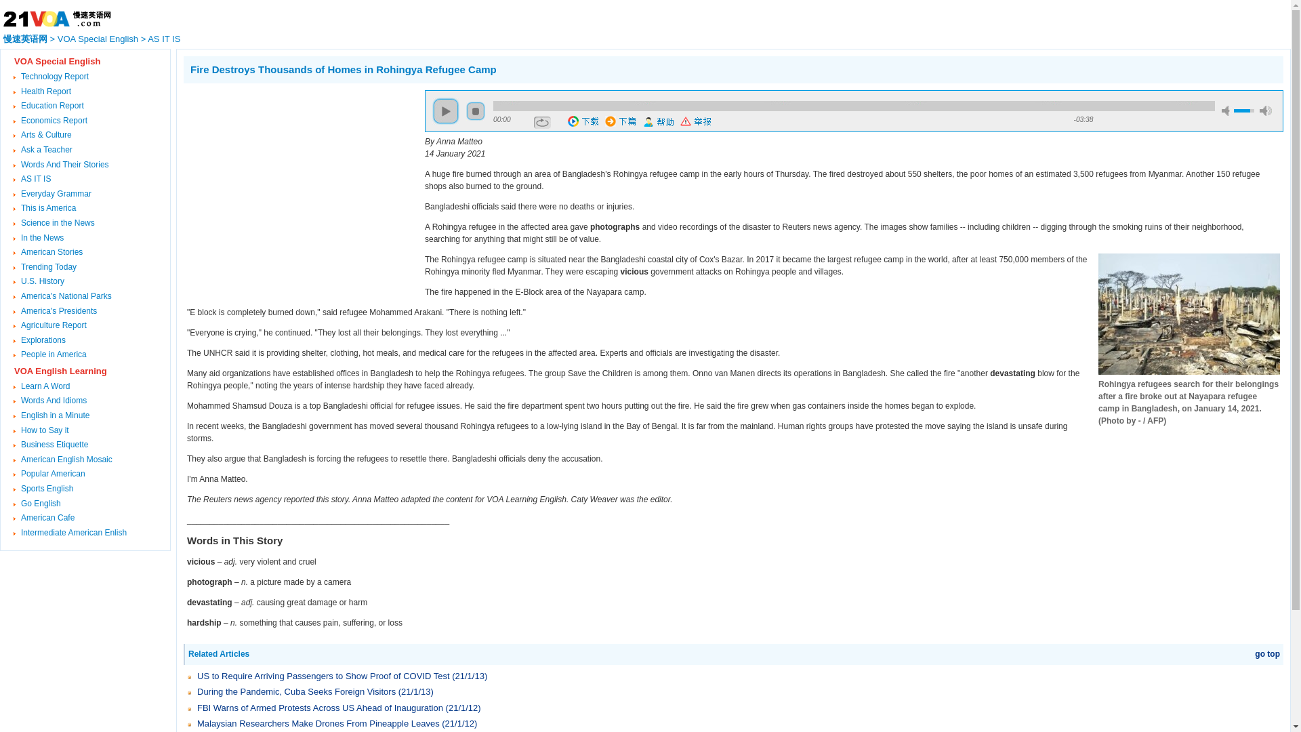 This screenshot has width=1301, height=732. Describe the element at coordinates (53, 474) in the screenshot. I see `Popular American` at that location.